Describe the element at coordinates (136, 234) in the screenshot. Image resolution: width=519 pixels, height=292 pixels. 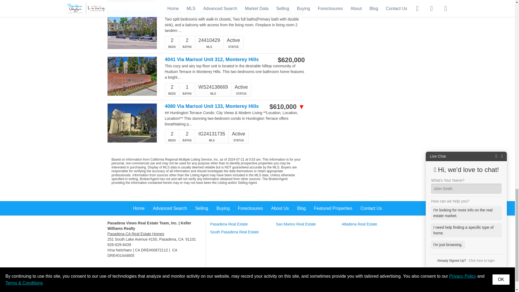
I see `Pasadena Views Real Estate Team - Pasadena Homes for Sale` at that location.